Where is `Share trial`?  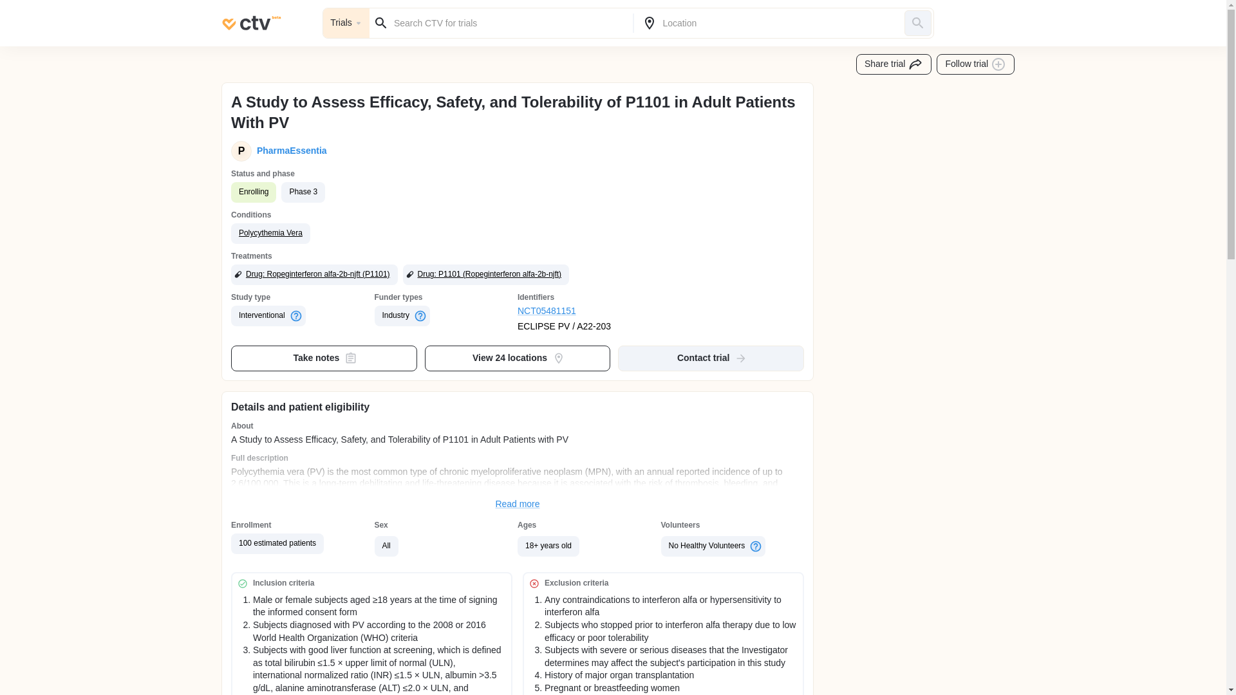 Share trial is located at coordinates (894, 64).